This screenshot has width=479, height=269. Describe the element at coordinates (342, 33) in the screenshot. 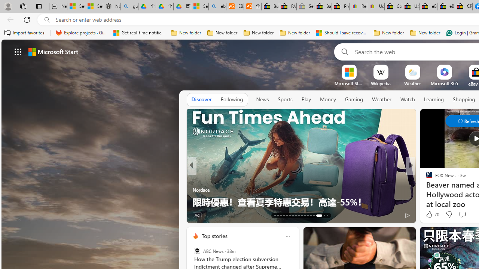

I see `Should I save recovered Word documents? - Microsoft Support` at that location.